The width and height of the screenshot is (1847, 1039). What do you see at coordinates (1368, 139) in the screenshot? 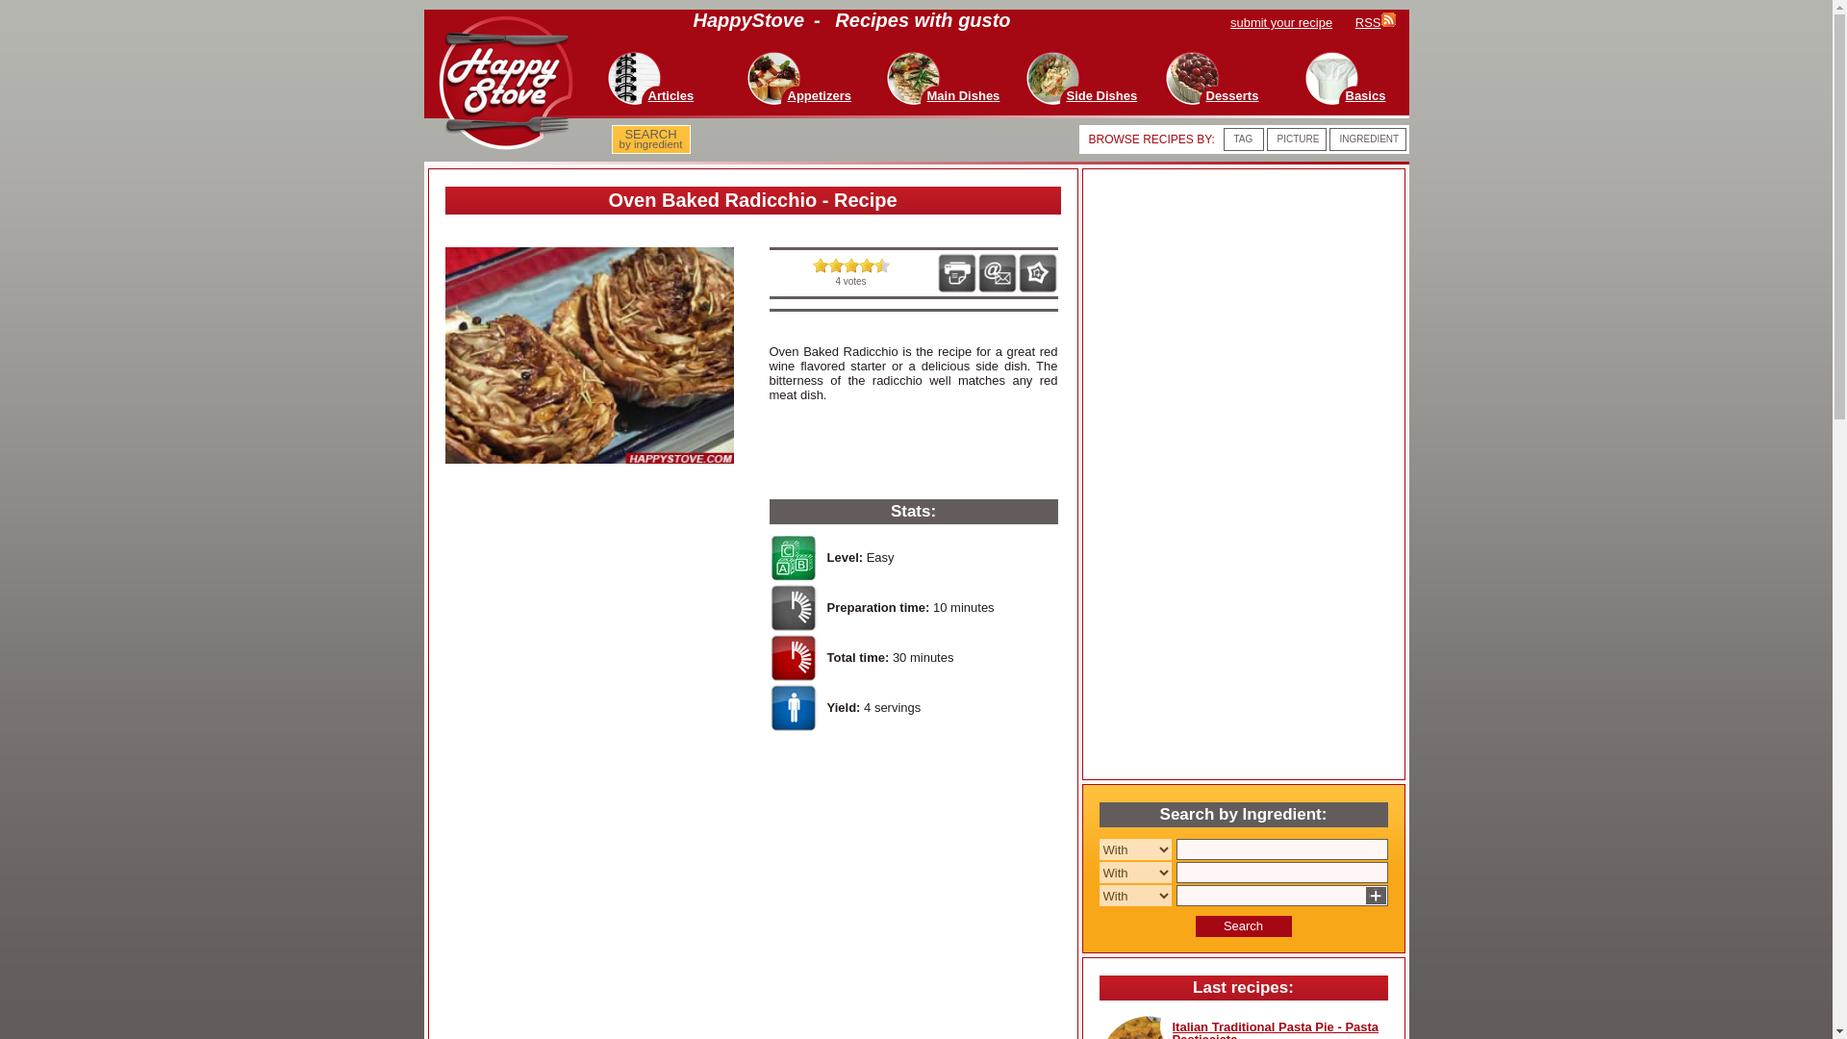
I see `Browse recipes by ingredient` at bounding box center [1368, 139].